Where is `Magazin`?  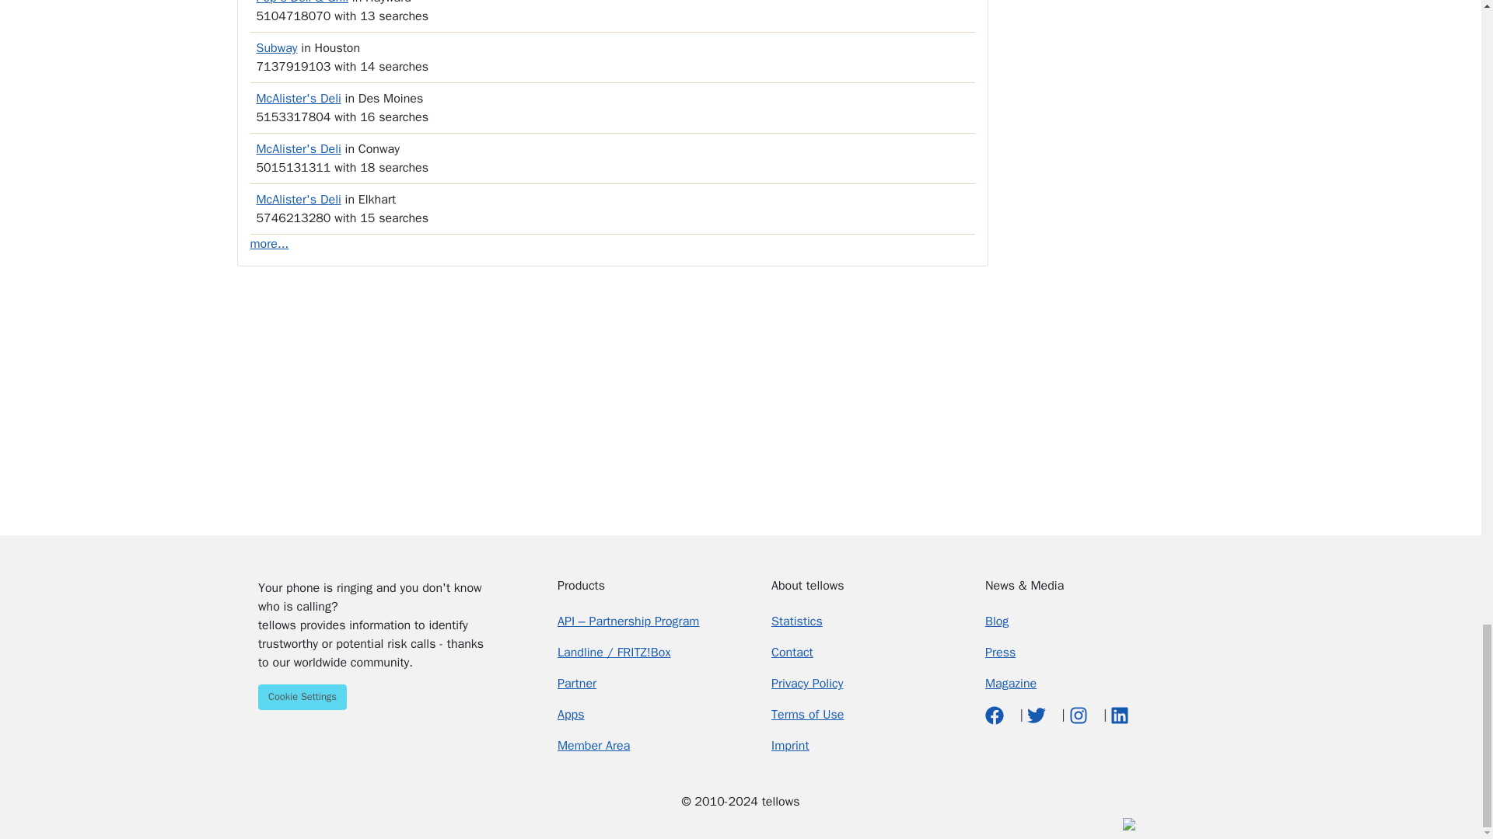
Magazin is located at coordinates (1011, 684).